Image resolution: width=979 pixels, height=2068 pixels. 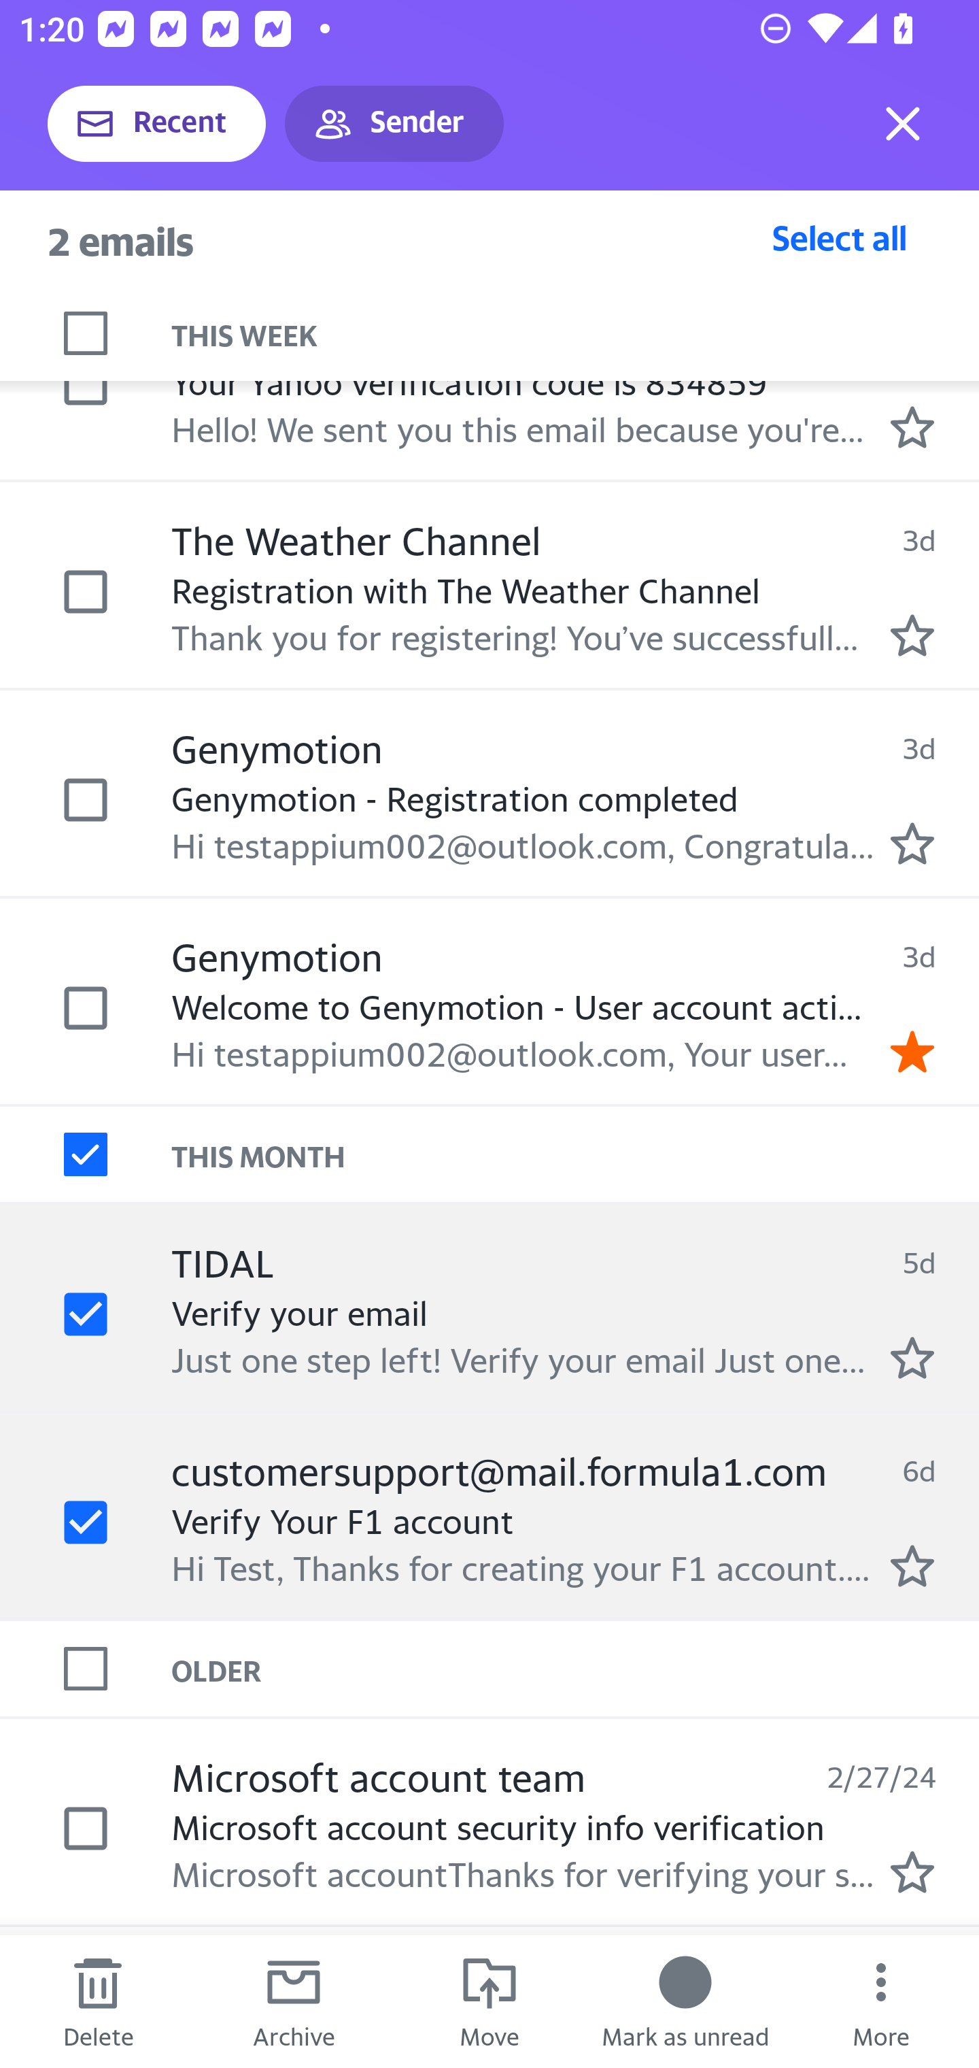 What do you see at coordinates (912, 1357) in the screenshot?
I see `Mark as starred.` at bounding box center [912, 1357].